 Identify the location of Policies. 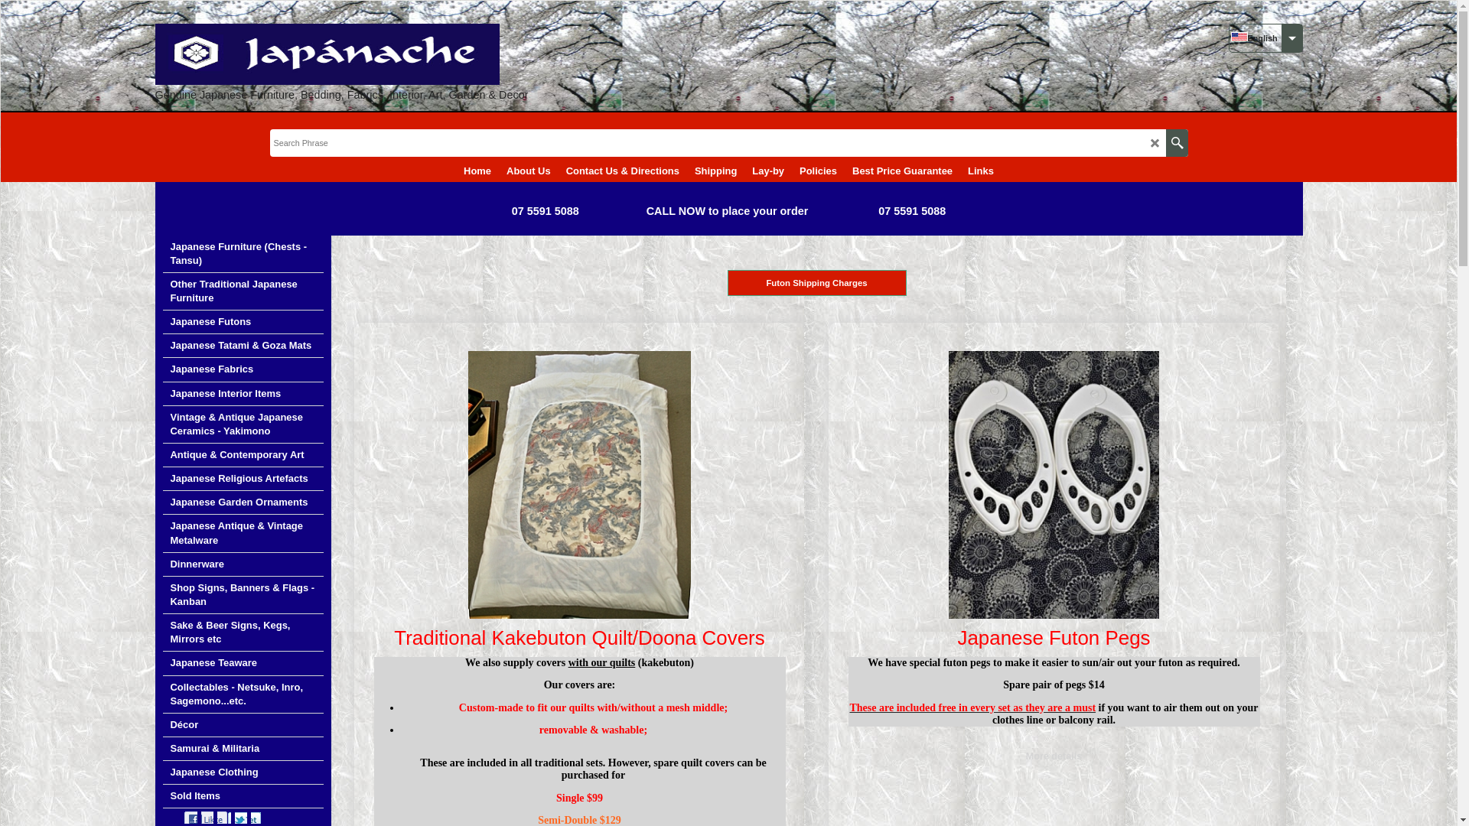
(819, 170).